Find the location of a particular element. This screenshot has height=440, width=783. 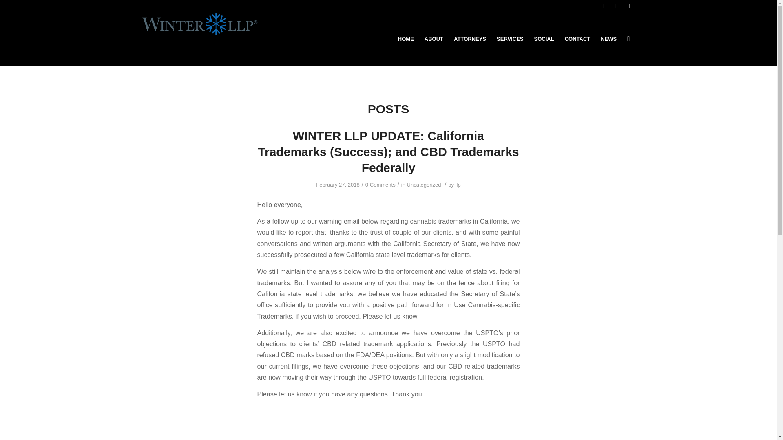

Instagram is located at coordinates (629, 6).